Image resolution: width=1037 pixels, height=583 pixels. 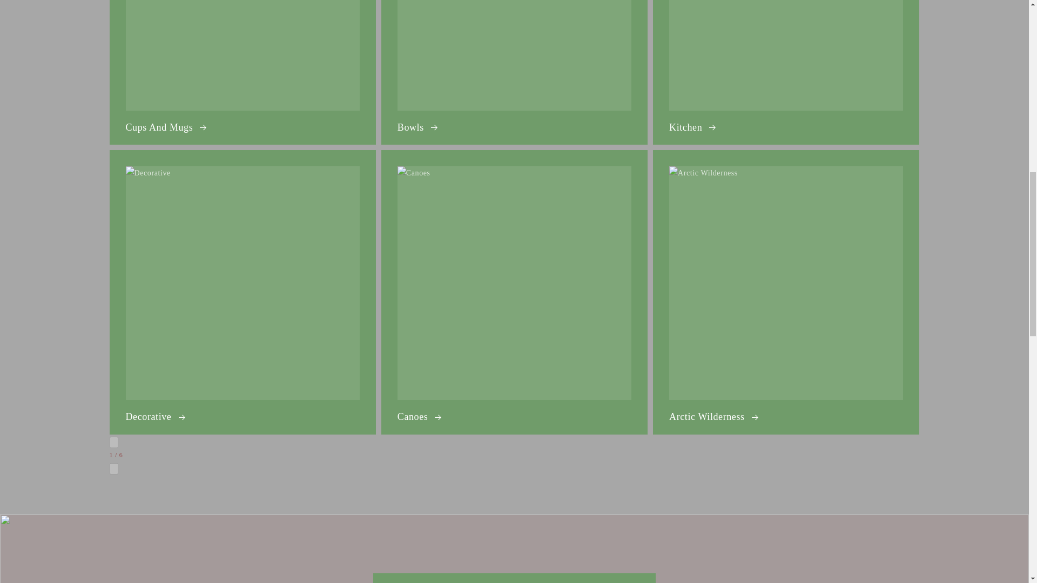 I want to click on Kitchen , so click(x=786, y=72).